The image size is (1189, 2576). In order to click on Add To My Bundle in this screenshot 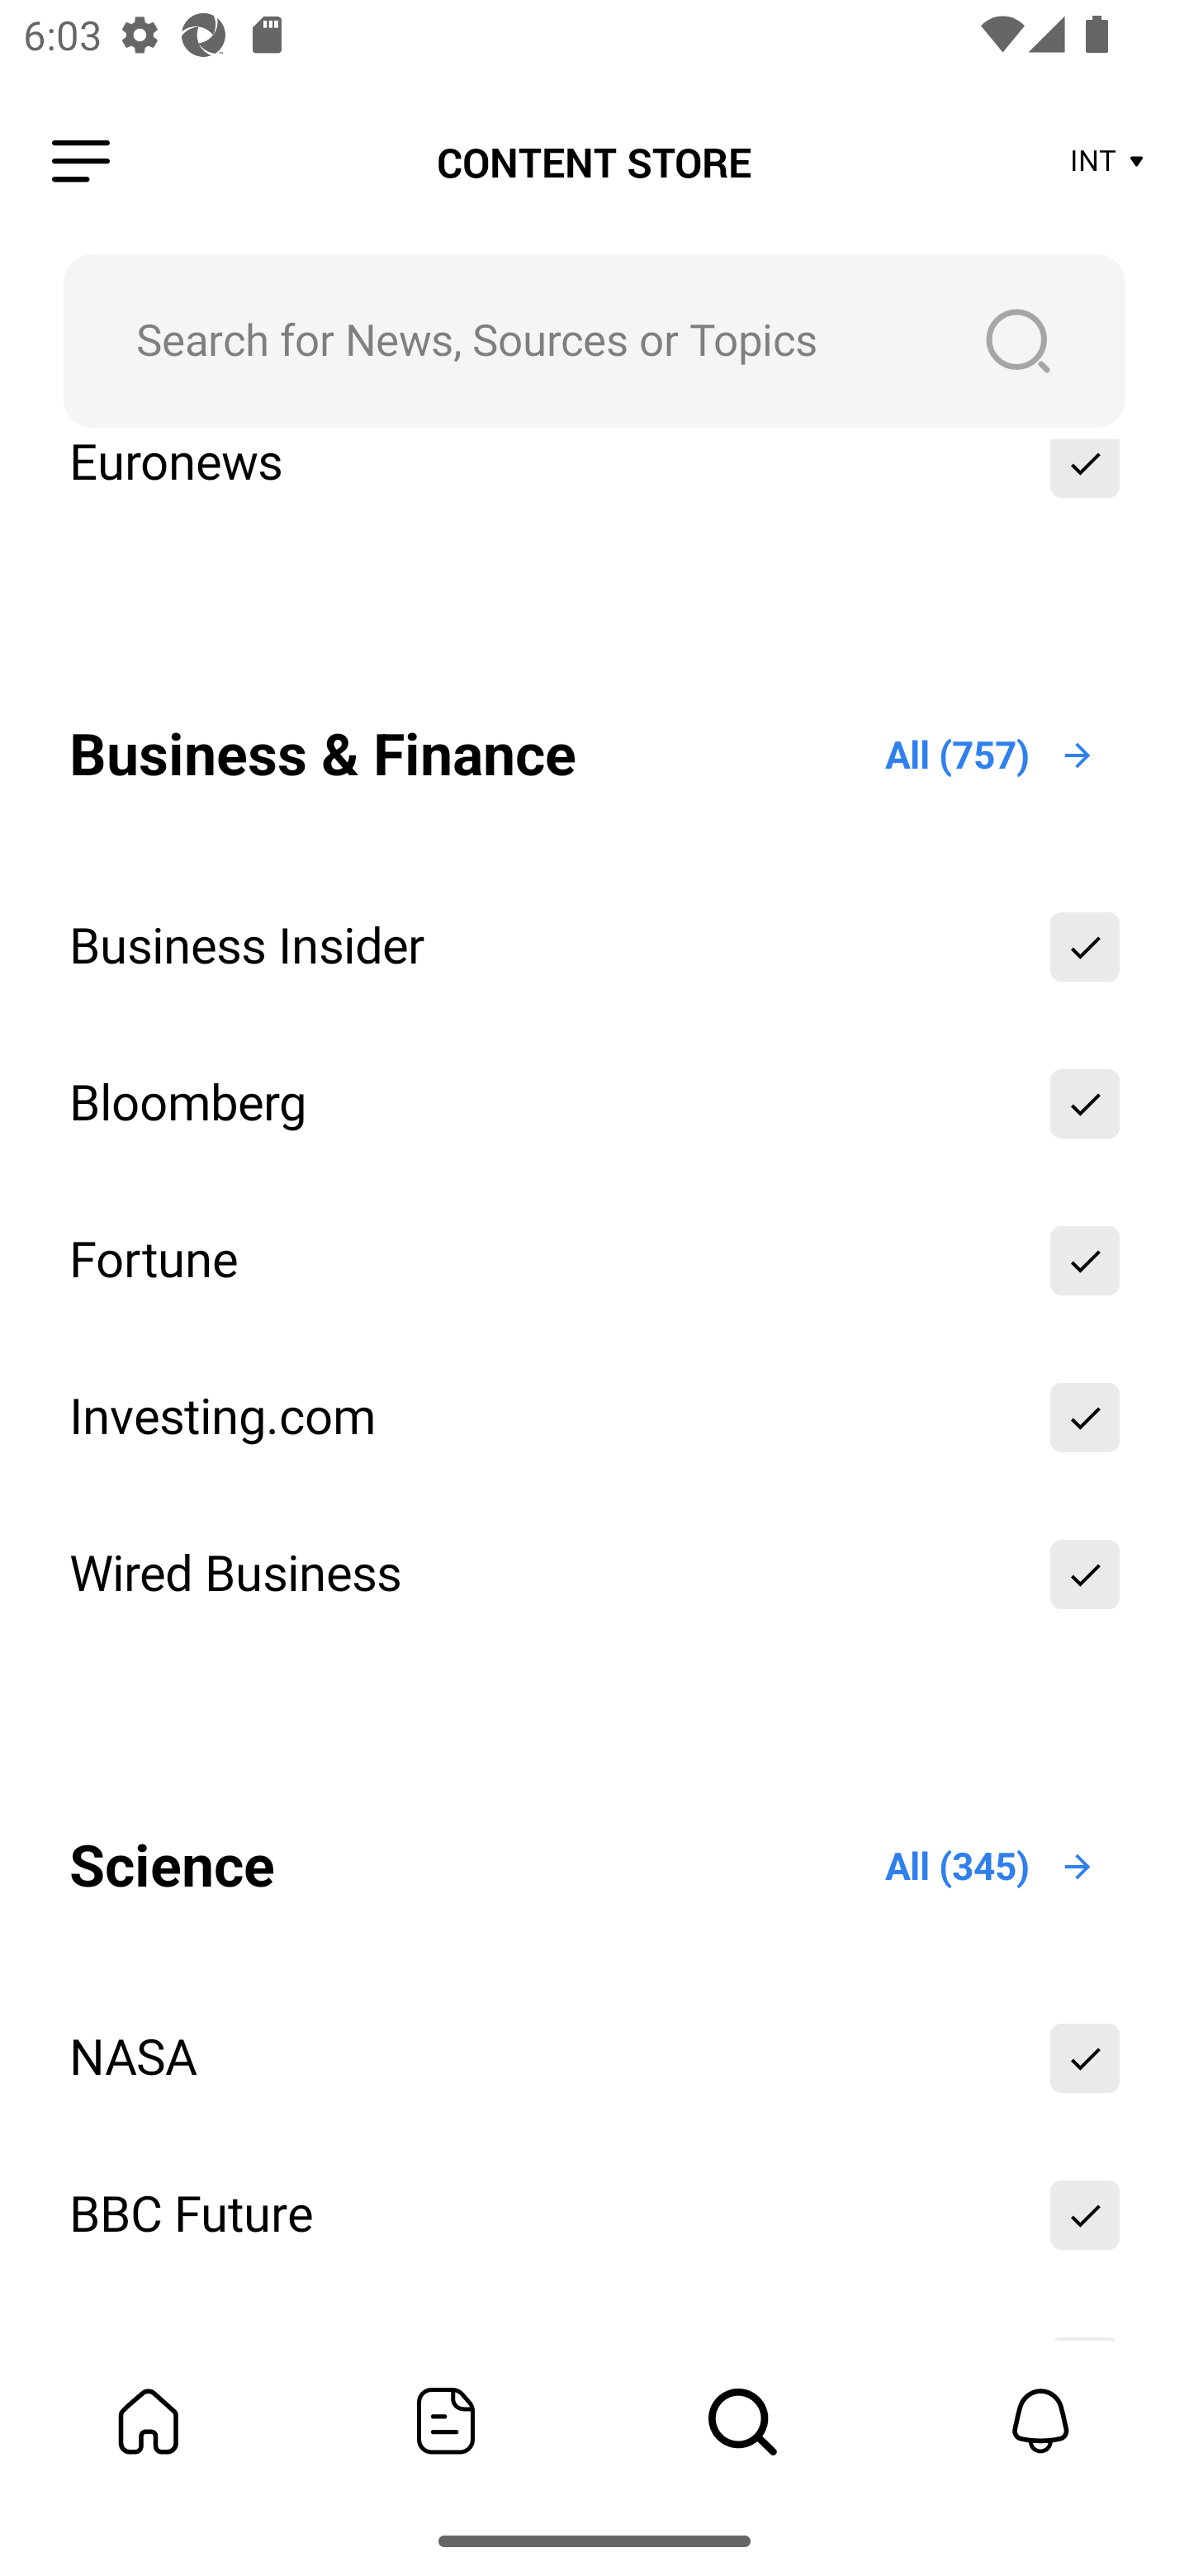, I will do `click(1085, 1574)`.